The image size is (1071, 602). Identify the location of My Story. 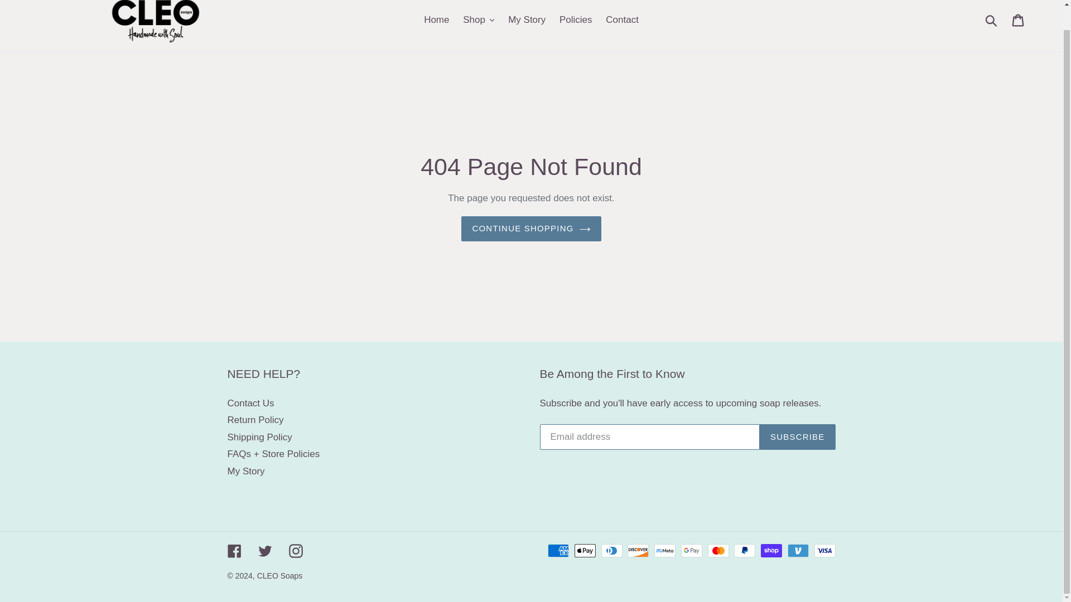
(527, 20).